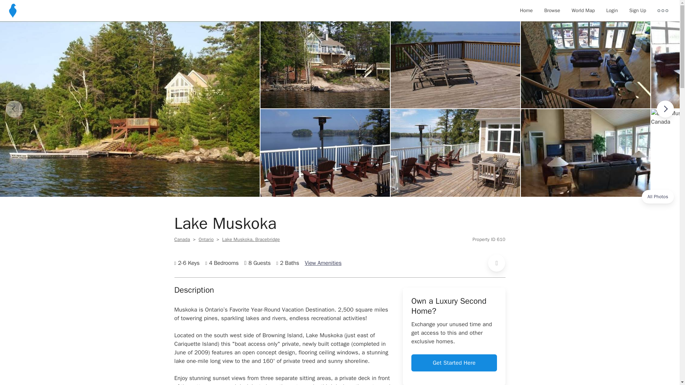 The width and height of the screenshot is (685, 385). Describe the element at coordinates (206, 240) in the screenshot. I see `Ontario` at that location.